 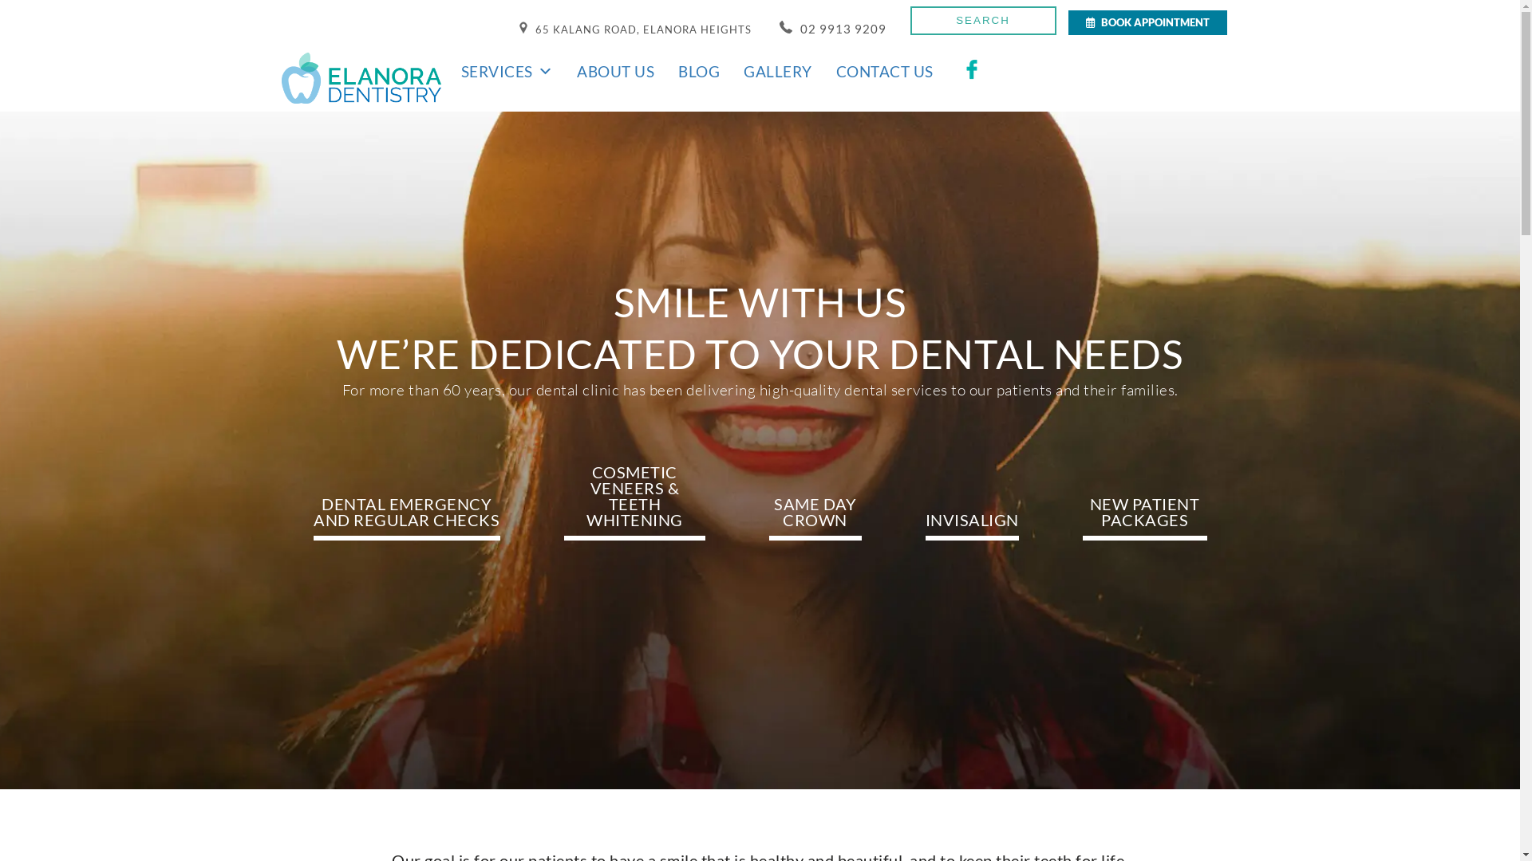 I want to click on 02 9913 9209, so click(x=832, y=29).